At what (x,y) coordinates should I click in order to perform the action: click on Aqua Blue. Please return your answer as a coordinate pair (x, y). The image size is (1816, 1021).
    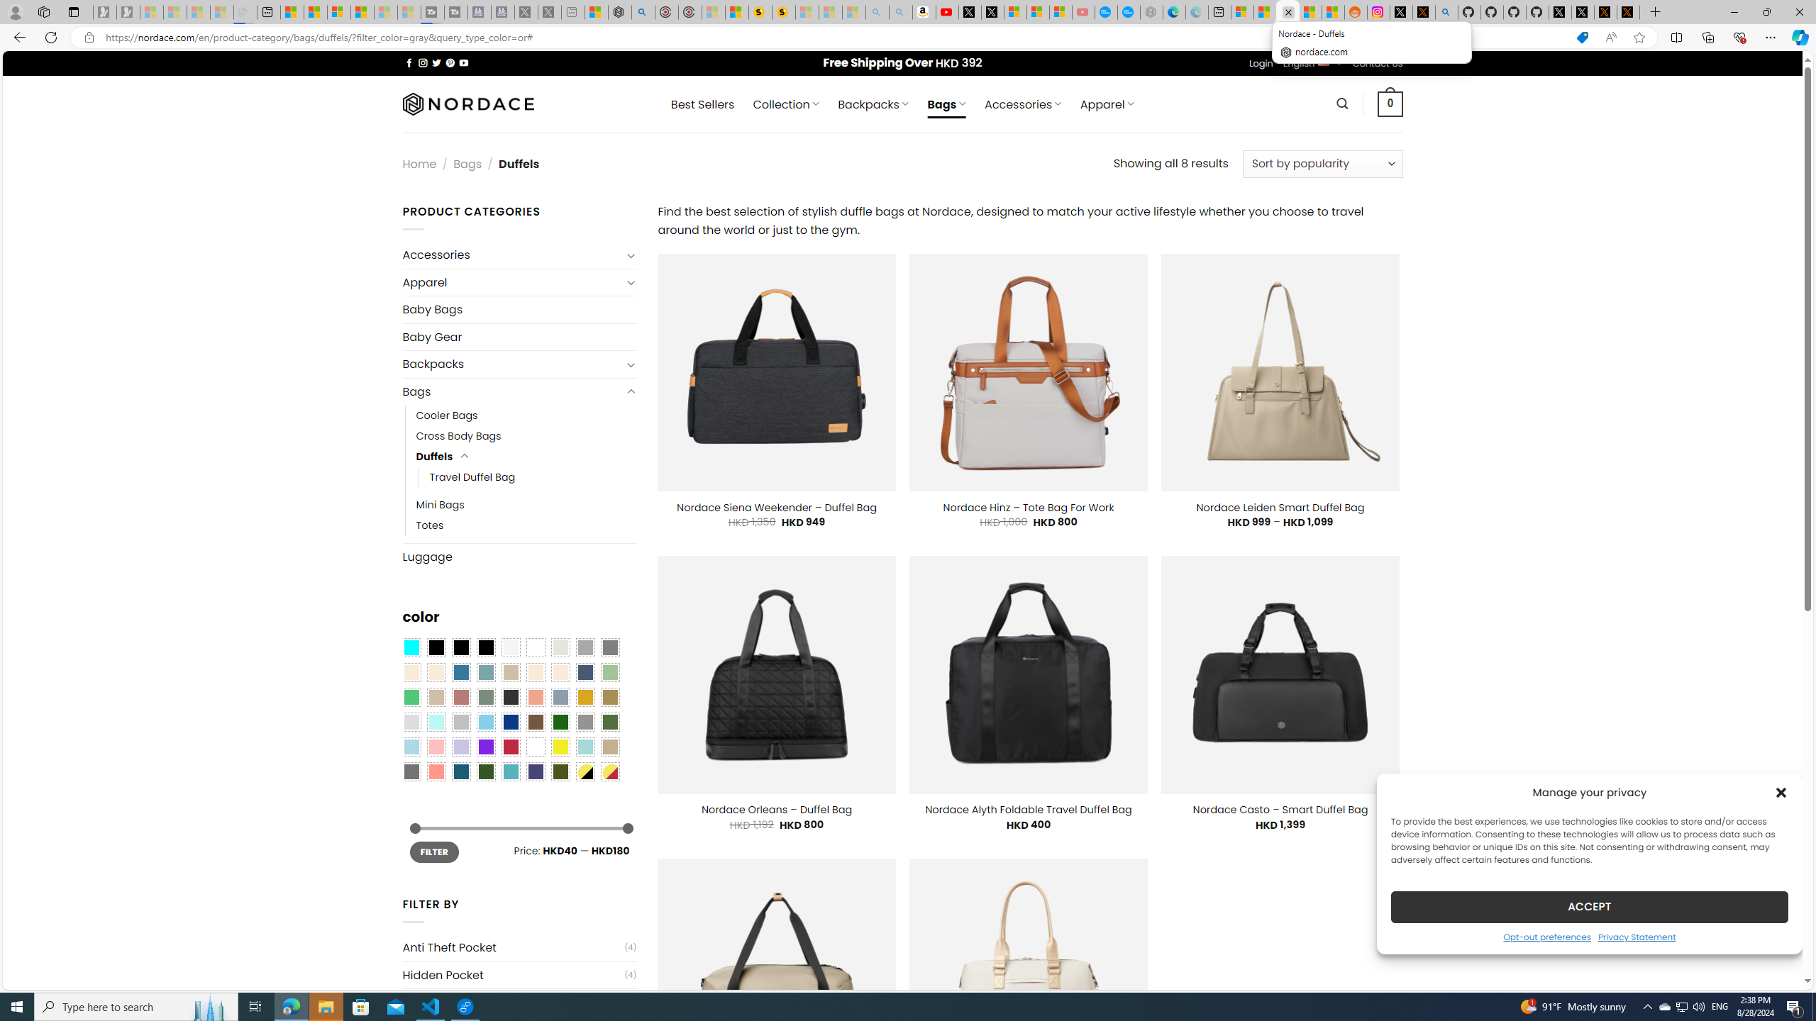
    Looking at the image, I should click on (411, 648).